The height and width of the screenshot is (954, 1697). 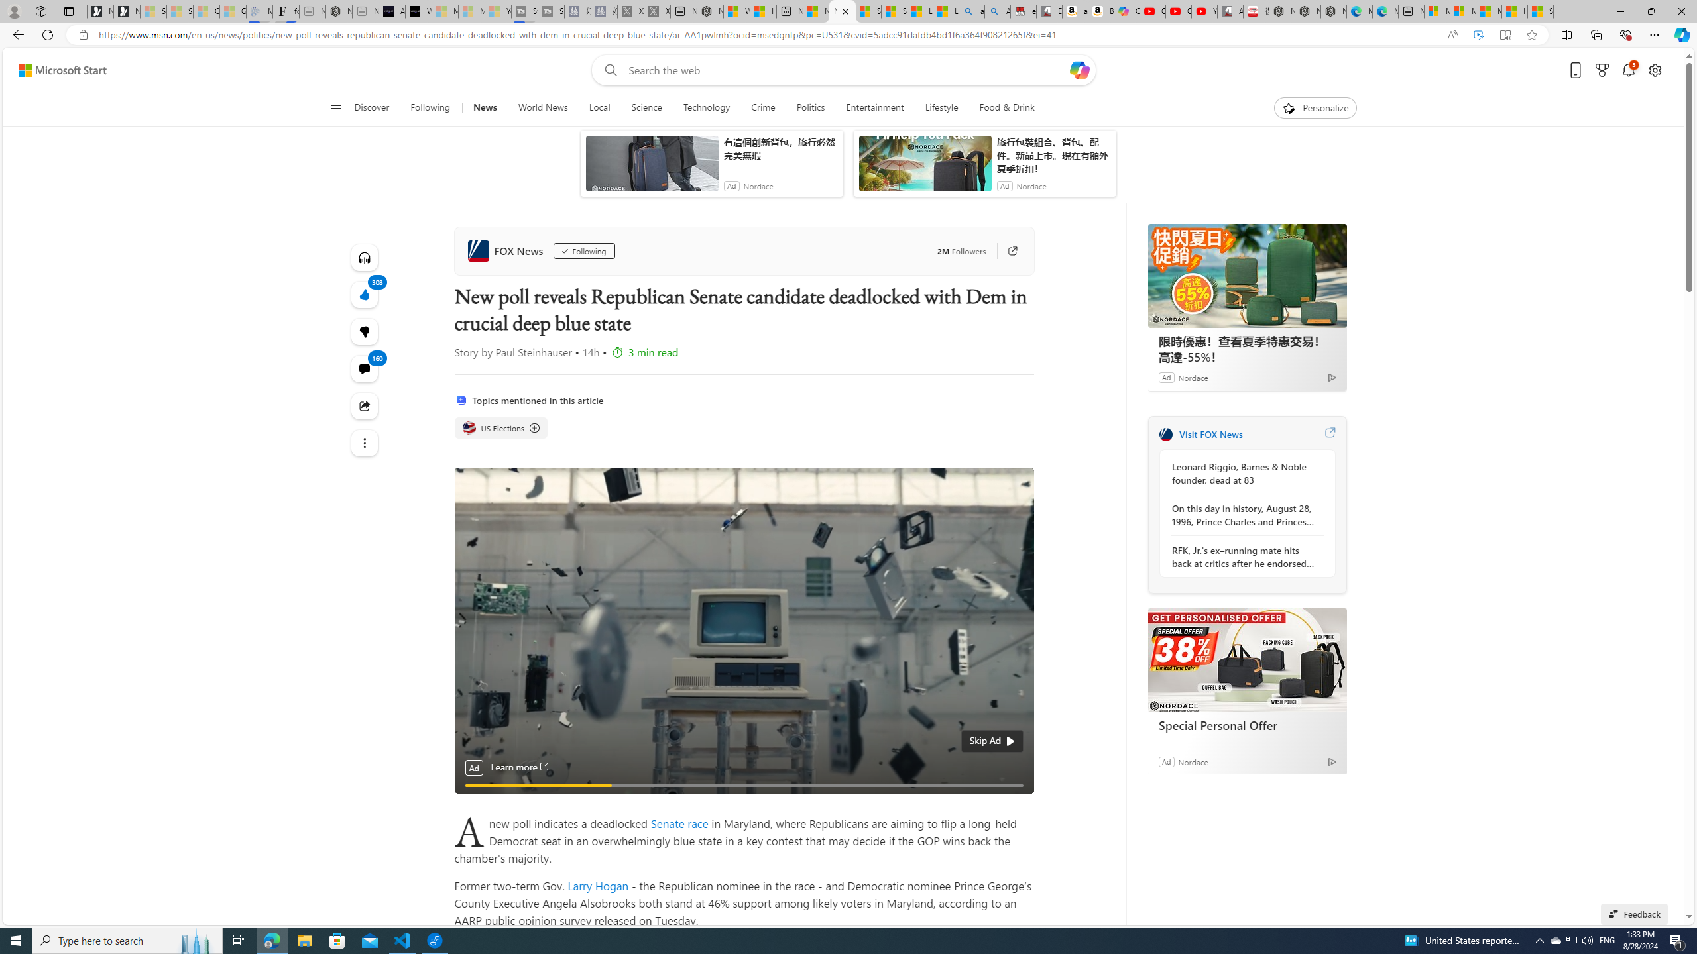 What do you see at coordinates (764, 108) in the screenshot?
I see `Crime` at bounding box center [764, 108].